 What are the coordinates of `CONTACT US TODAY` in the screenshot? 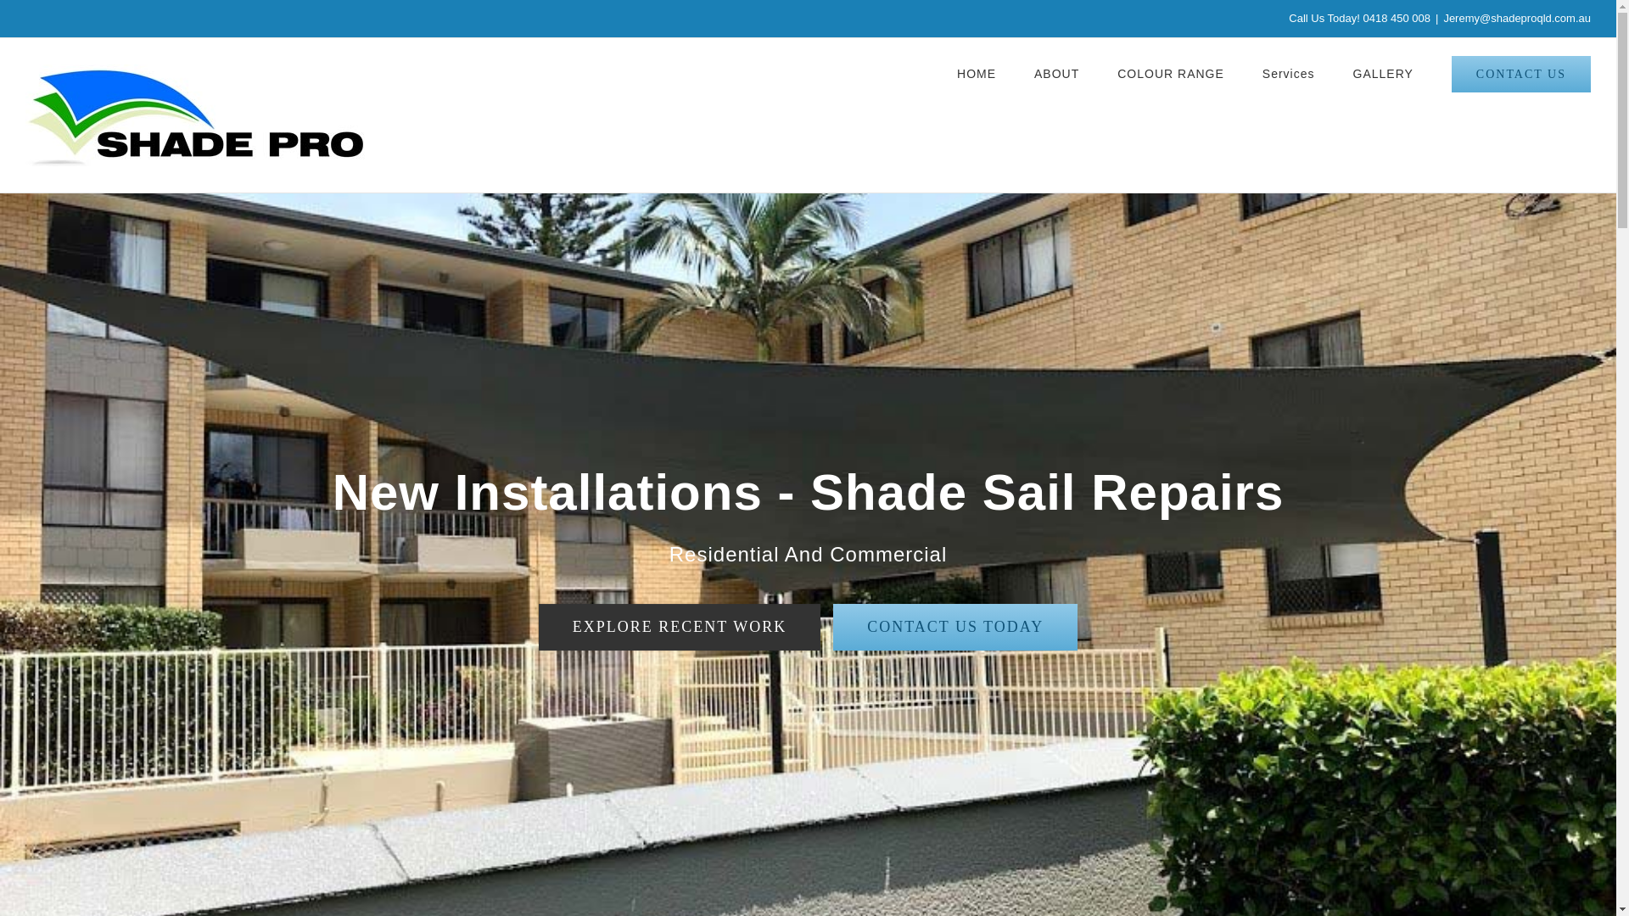 It's located at (954, 626).